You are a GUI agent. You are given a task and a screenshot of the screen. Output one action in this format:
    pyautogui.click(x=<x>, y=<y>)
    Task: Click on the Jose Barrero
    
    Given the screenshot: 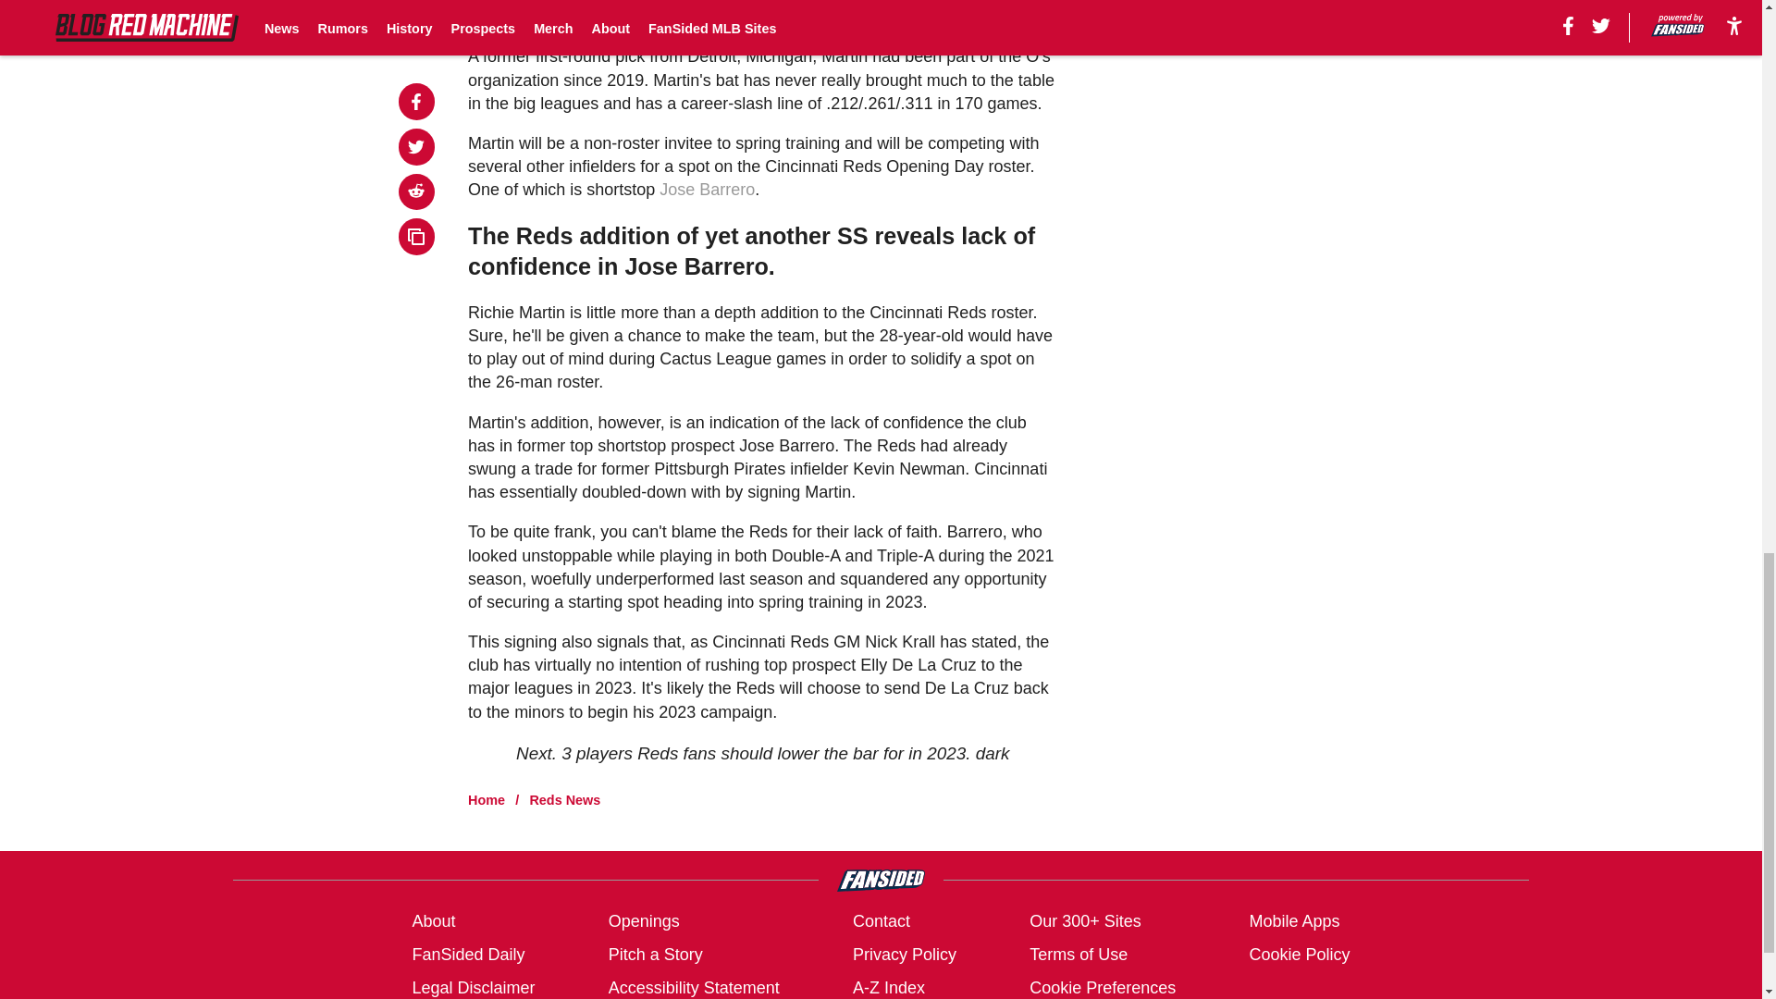 What is the action you would take?
    pyautogui.click(x=707, y=189)
    